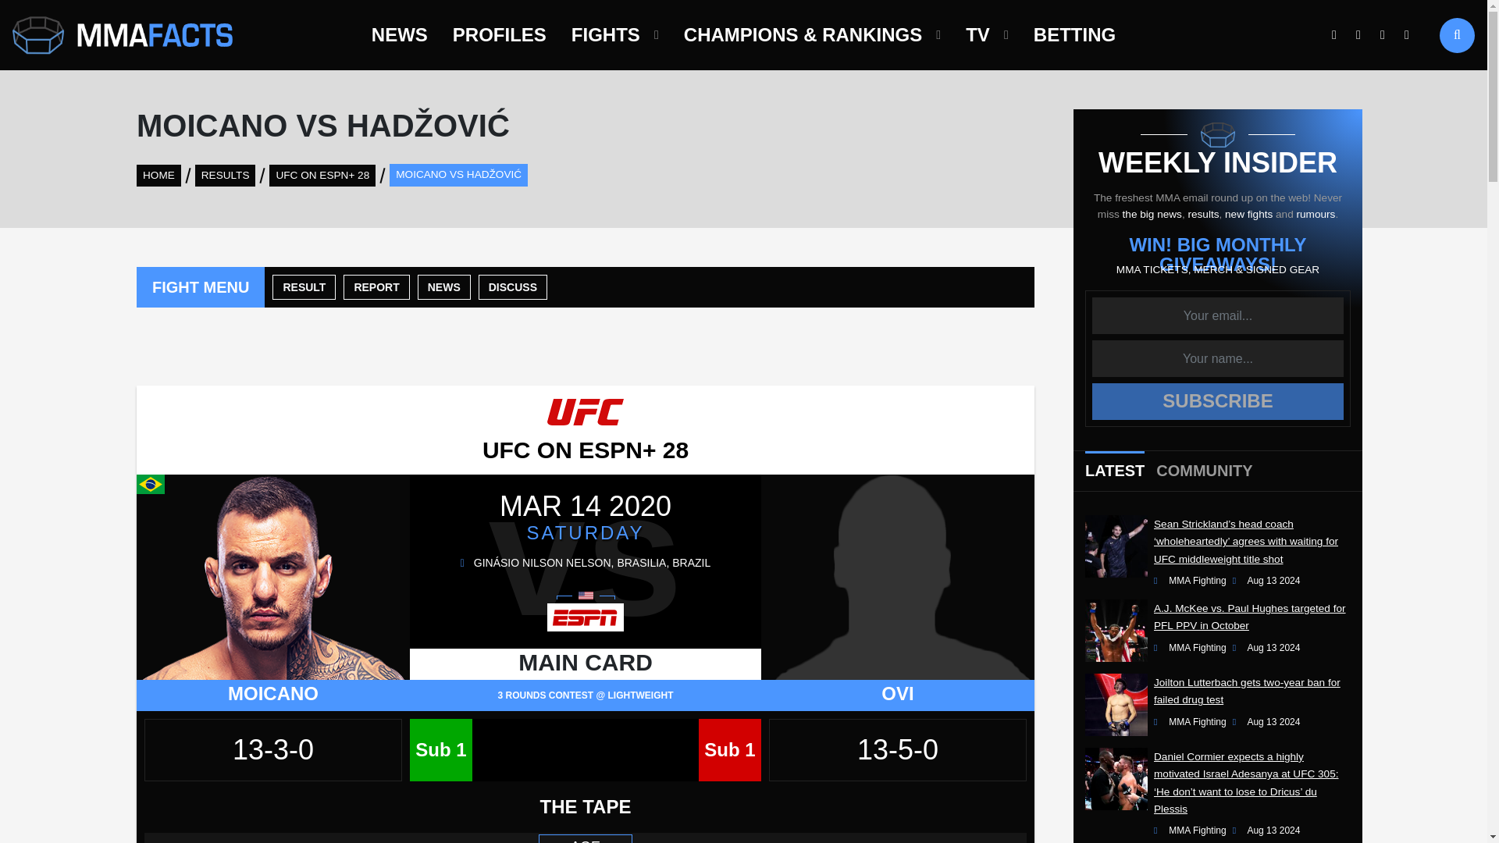 The width and height of the screenshot is (1499, 843). I want to click on REPORT, so click(376, 287).